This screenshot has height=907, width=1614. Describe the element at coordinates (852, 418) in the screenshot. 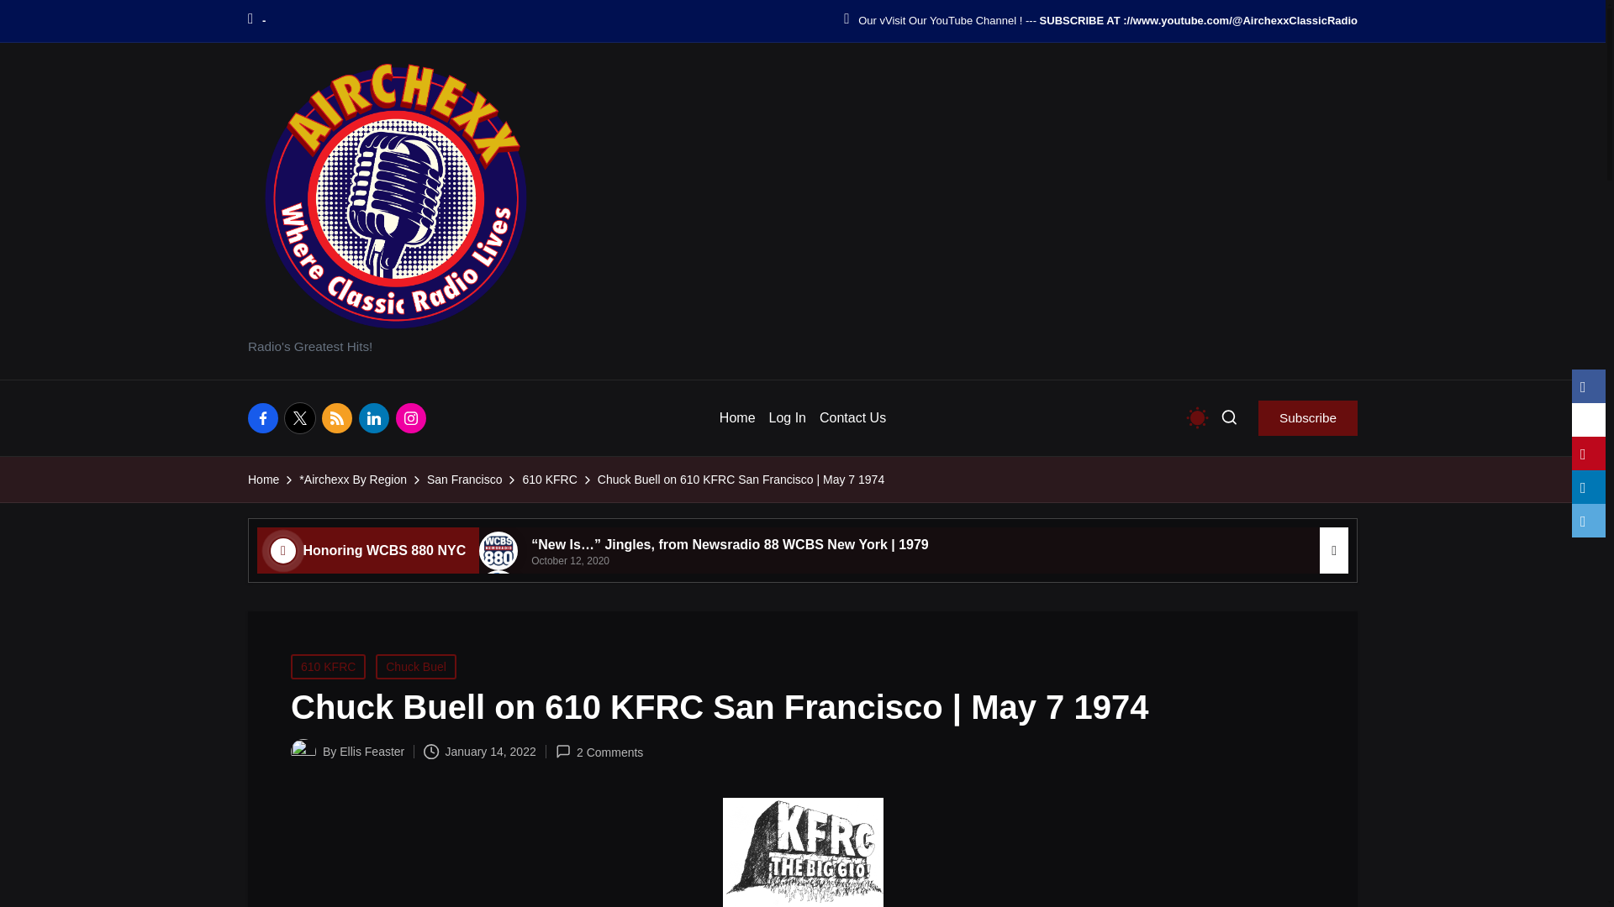

I see `Contact Us` at that location.